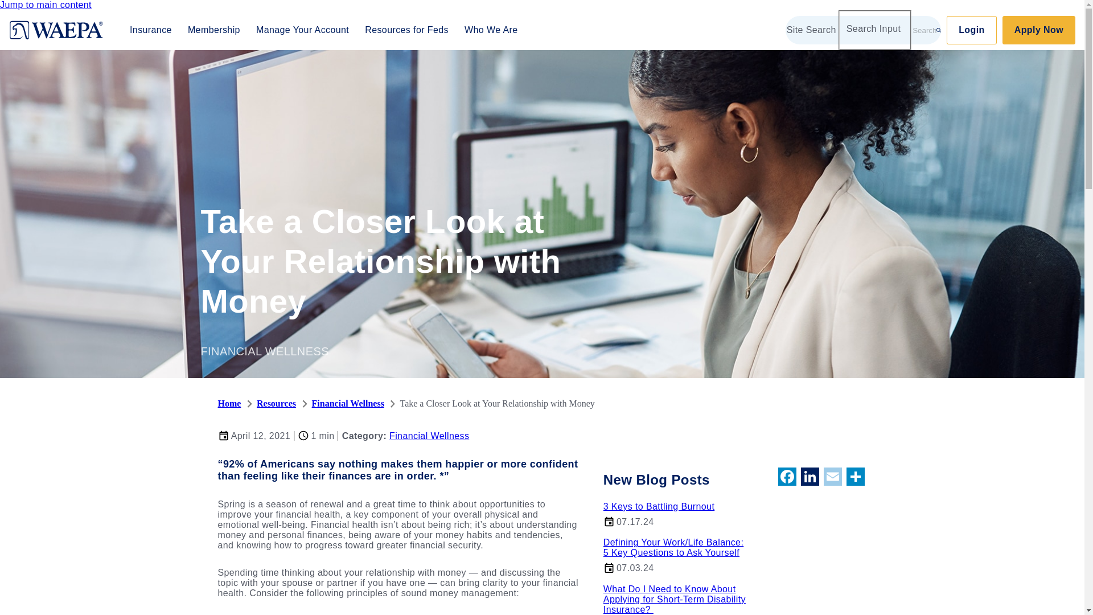 Image resolution: width=1093 pixels, height=615 pixels. What do you see at coordinates (229, 403) in the screenshot?
I see `Home` at bounding box center [229, 403].